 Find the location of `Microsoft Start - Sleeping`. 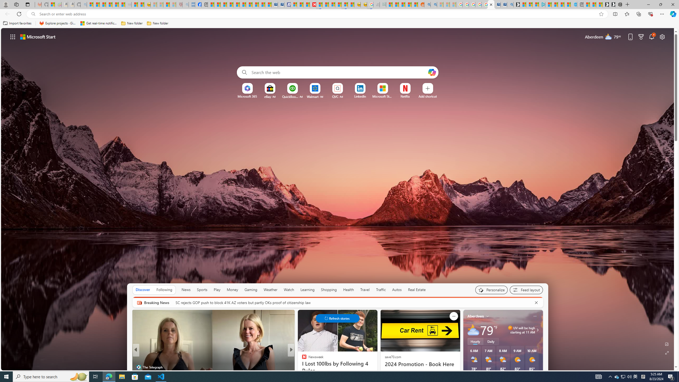

Microsoft Start - Sleeping is located at coordinates (440, 5).